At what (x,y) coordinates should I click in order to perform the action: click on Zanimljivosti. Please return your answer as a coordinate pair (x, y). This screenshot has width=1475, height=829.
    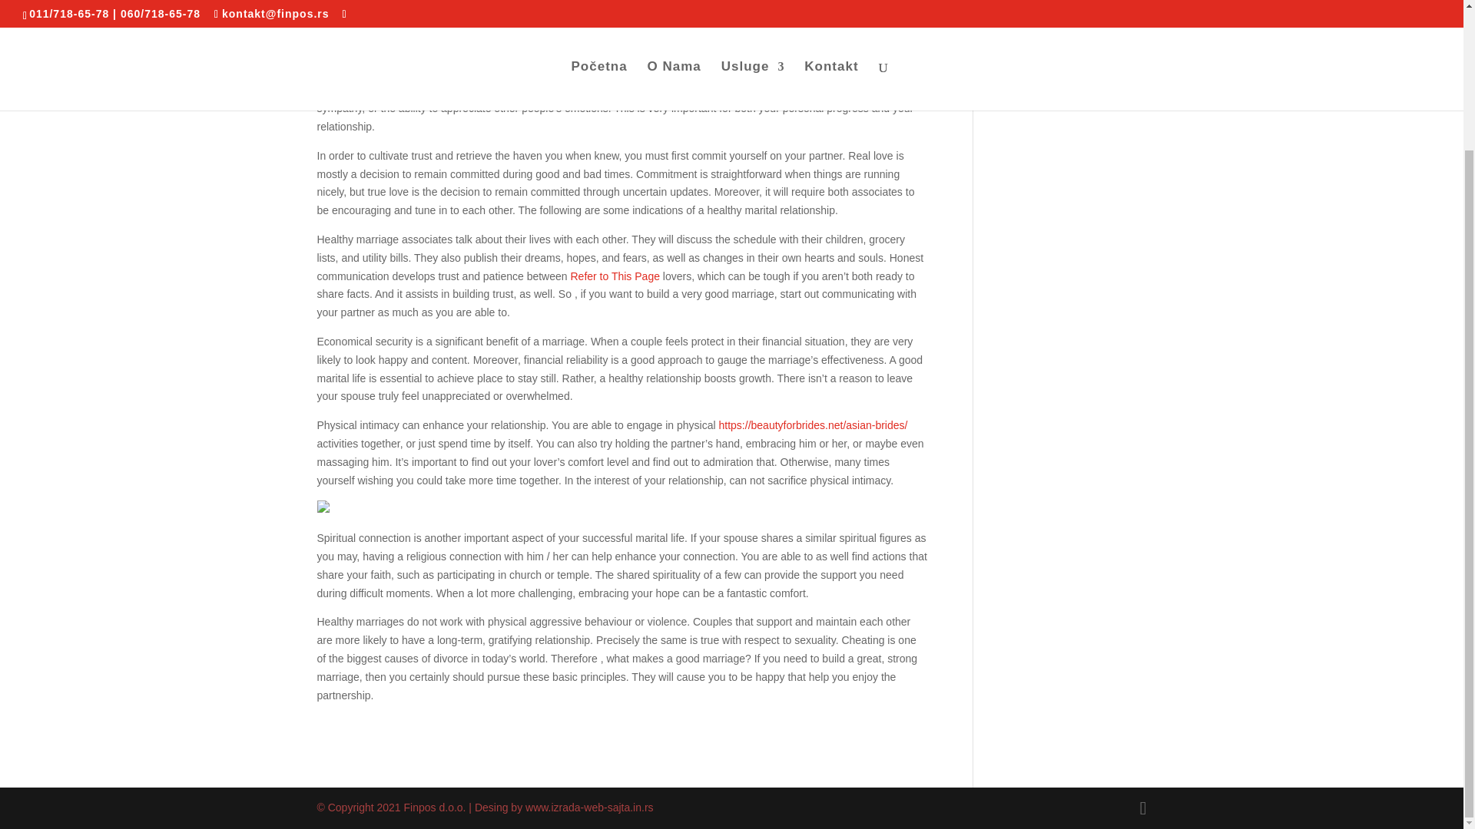
    Looking at the image, I should click on (472, 2).